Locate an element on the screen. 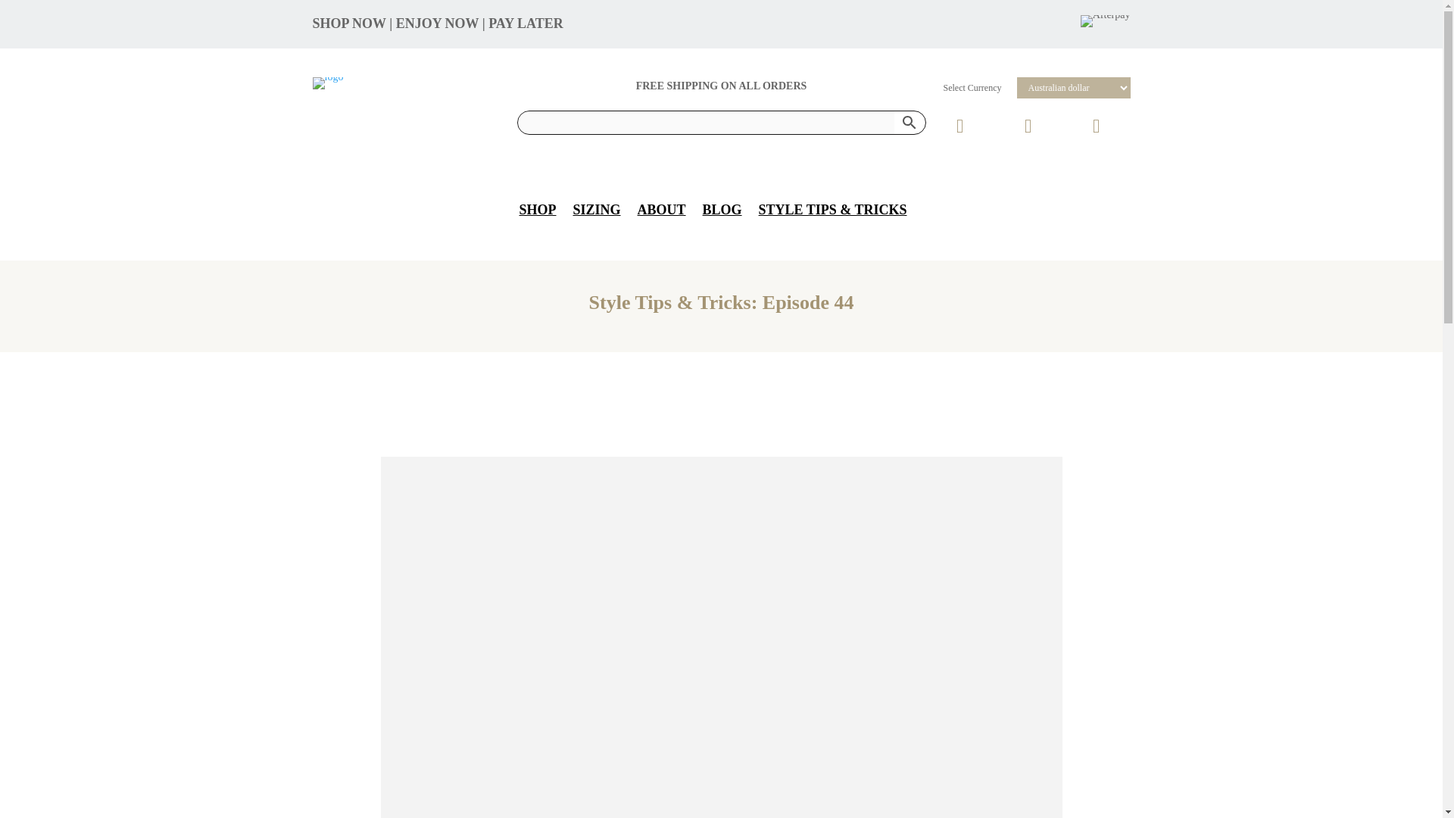 This screenshot has width=1454, height=818. ABOUT is located at coordinates (662, 209).